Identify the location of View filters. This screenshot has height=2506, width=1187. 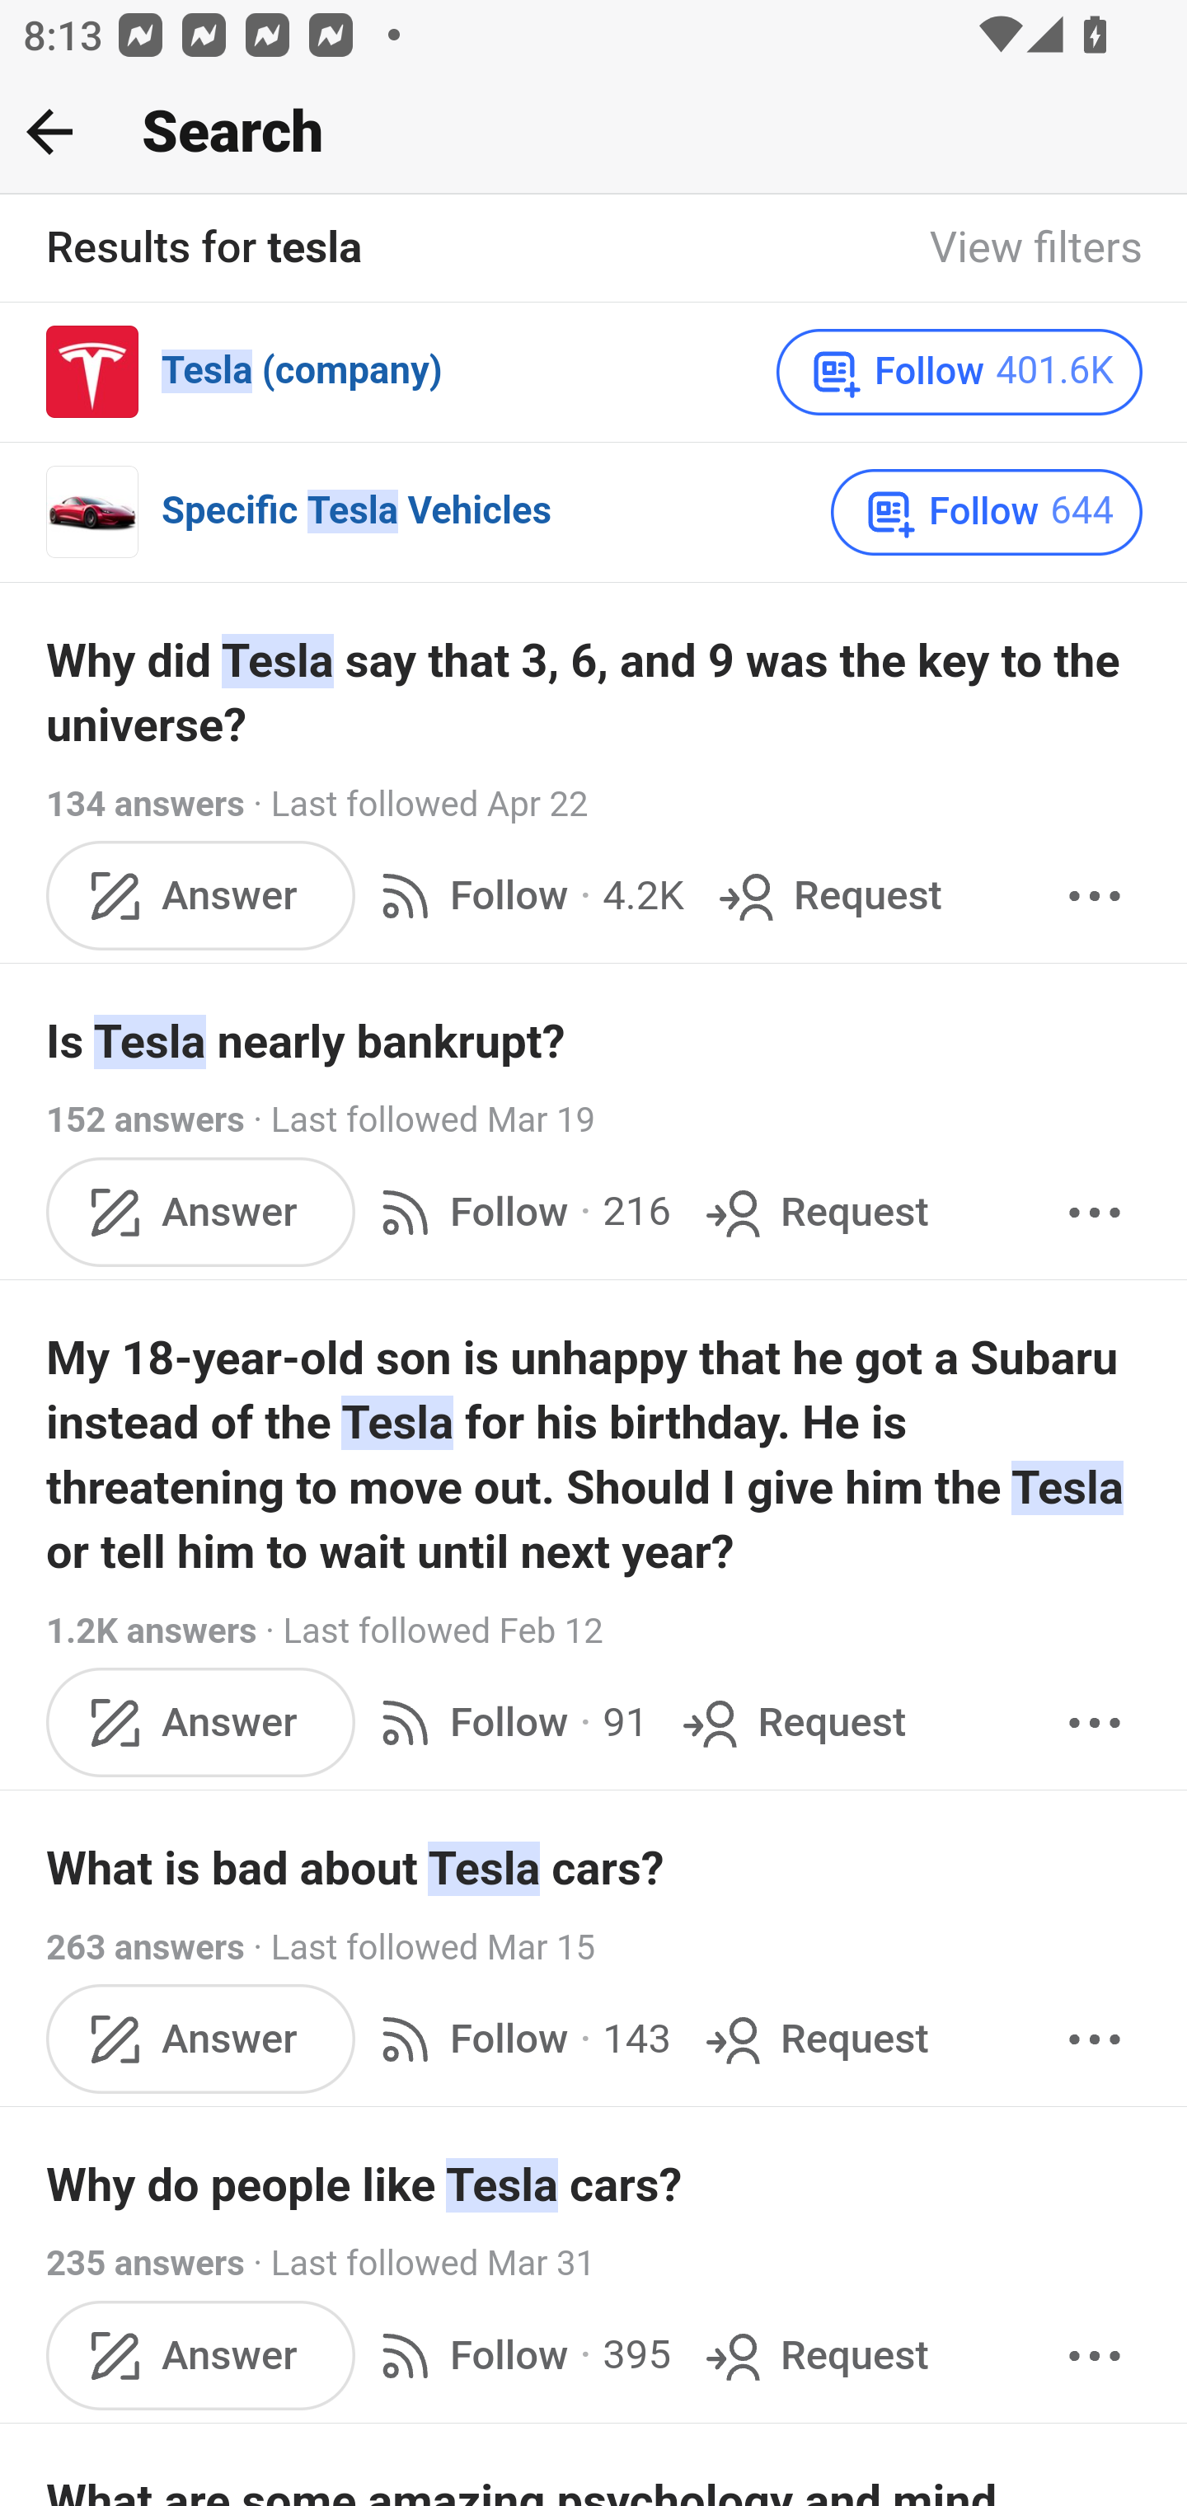
(1037, 249).